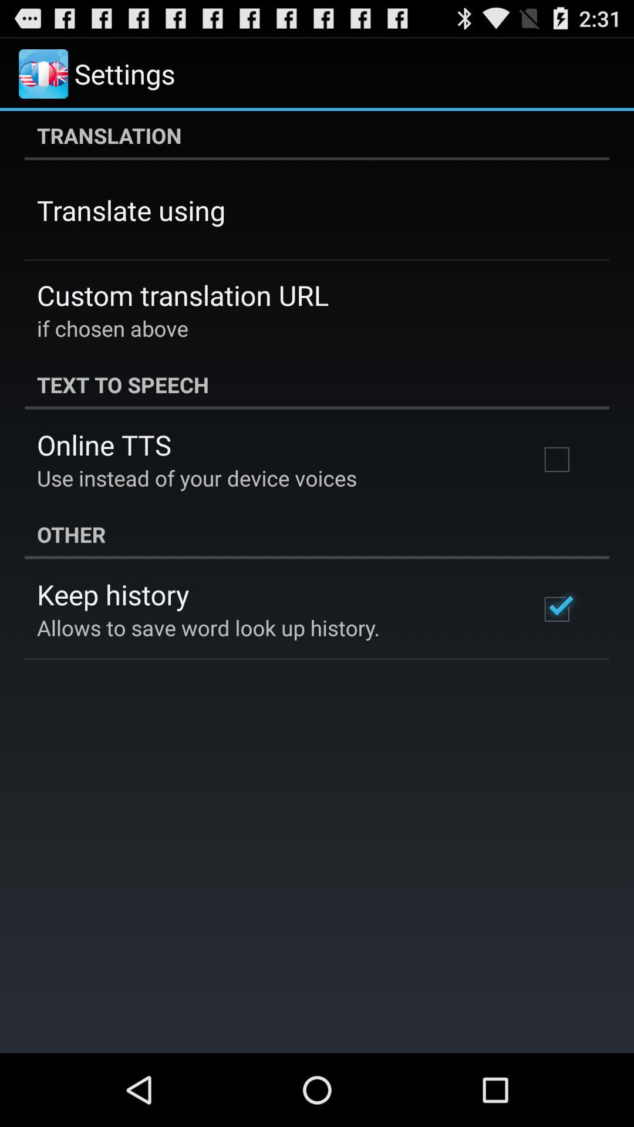 The image size is (634, 1127). Describe the element at coordinates (131, 210) in the screenshot. I see `swipe to the translate using item` at that location.